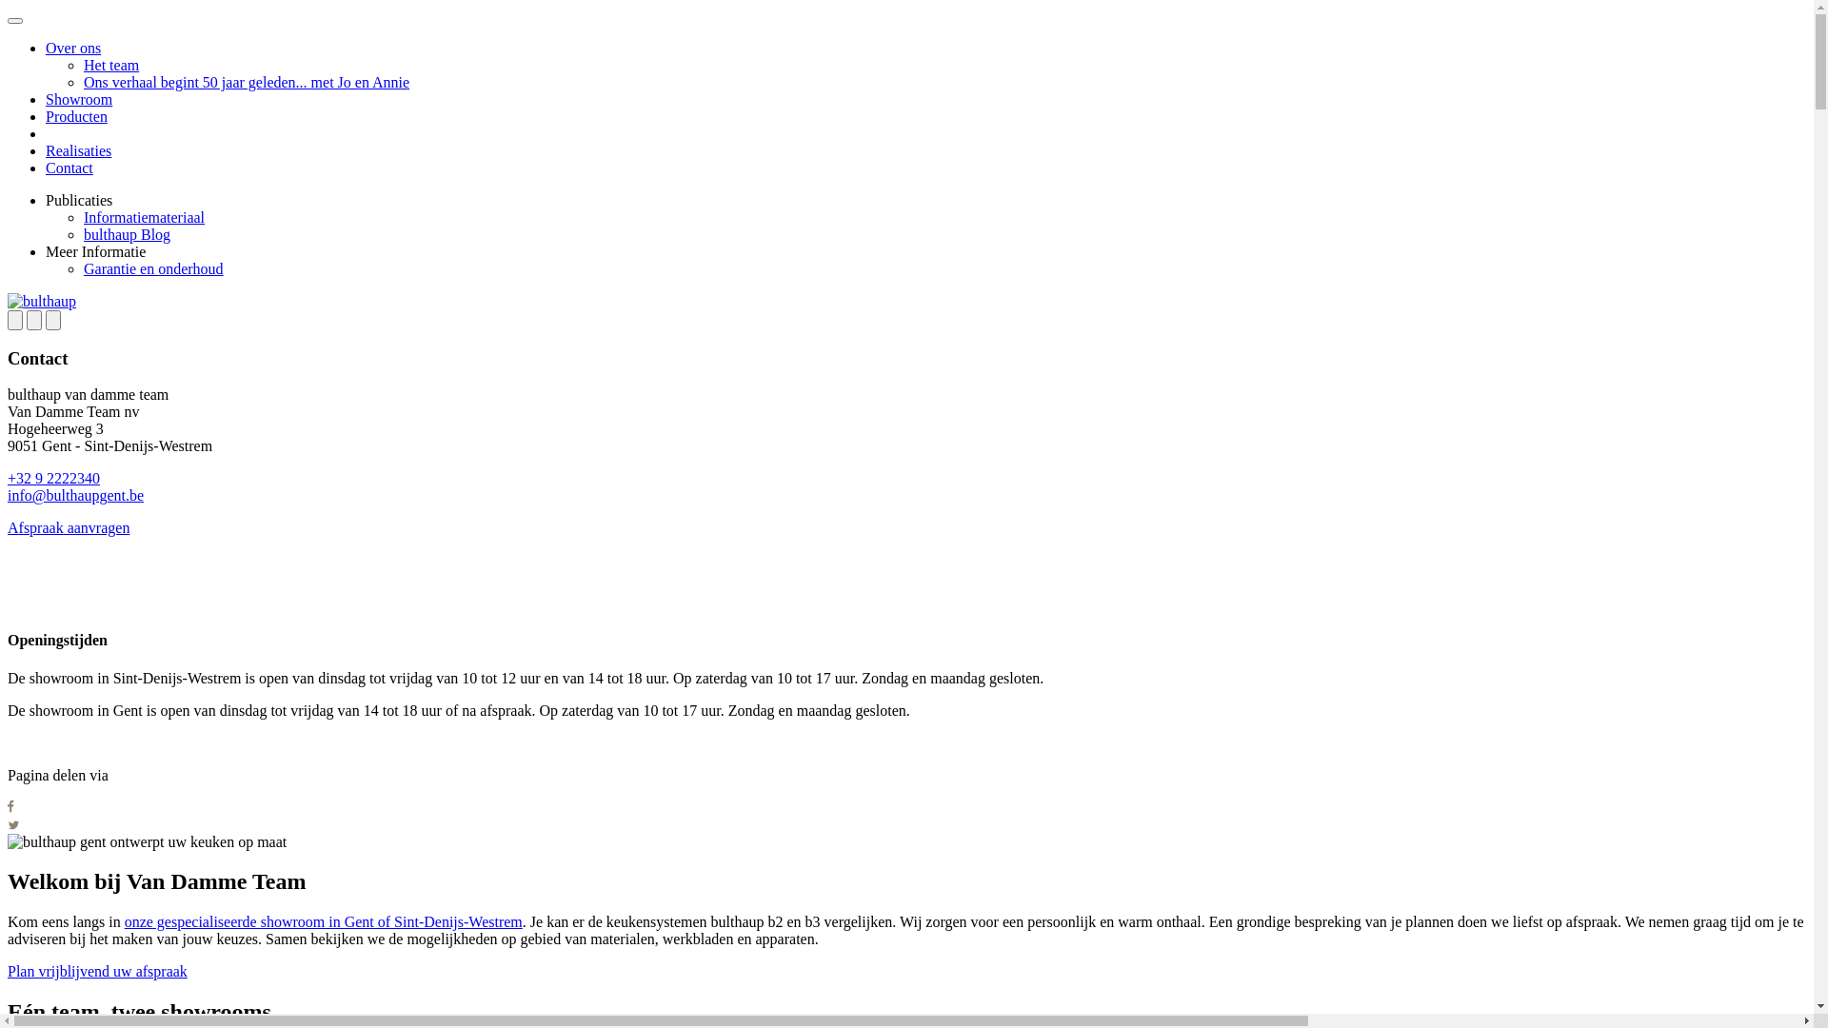  Describe the element at coordinates (76, 116) in the screenshot. I see `Producten` at that location.